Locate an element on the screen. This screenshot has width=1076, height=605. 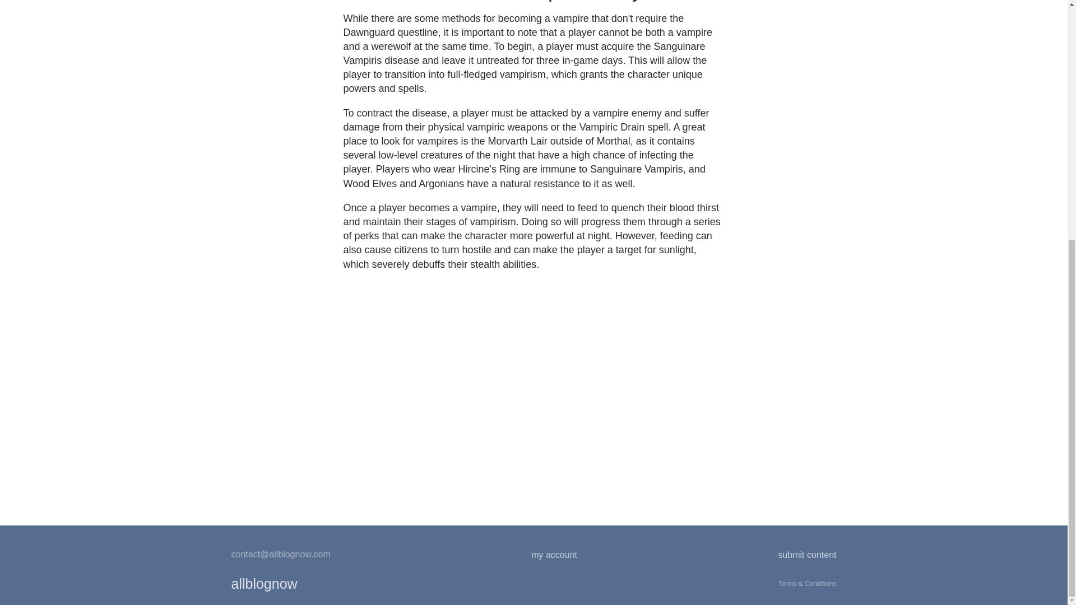
submit content is located at coordinates (807, 555).